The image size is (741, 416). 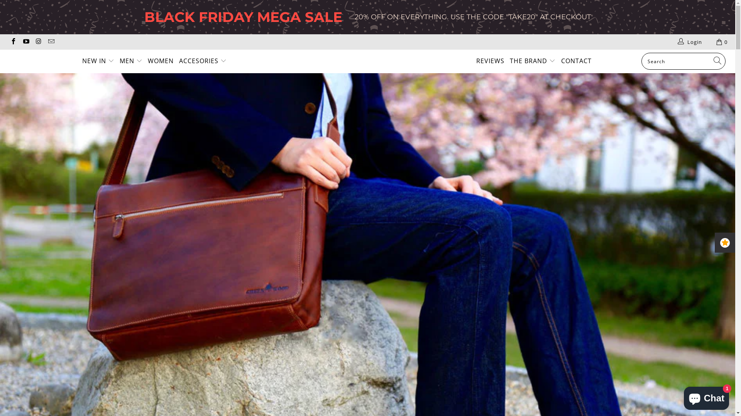 What do you see at coordinates (203, 61) in the screenshot?
I see `ACCESORIES` at bounding box center [203, 61].